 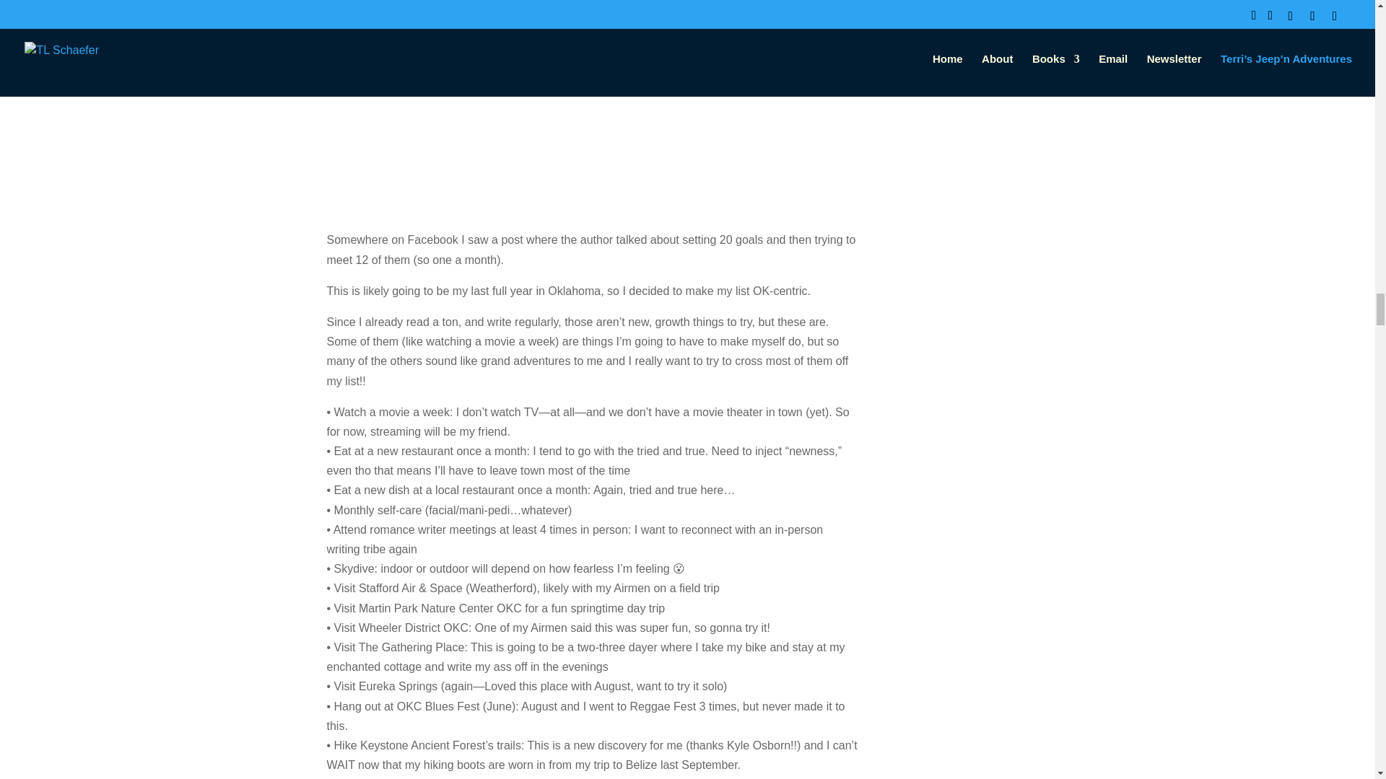 I want to click on Jeep'n Adventures, so click(x=539, y=59).